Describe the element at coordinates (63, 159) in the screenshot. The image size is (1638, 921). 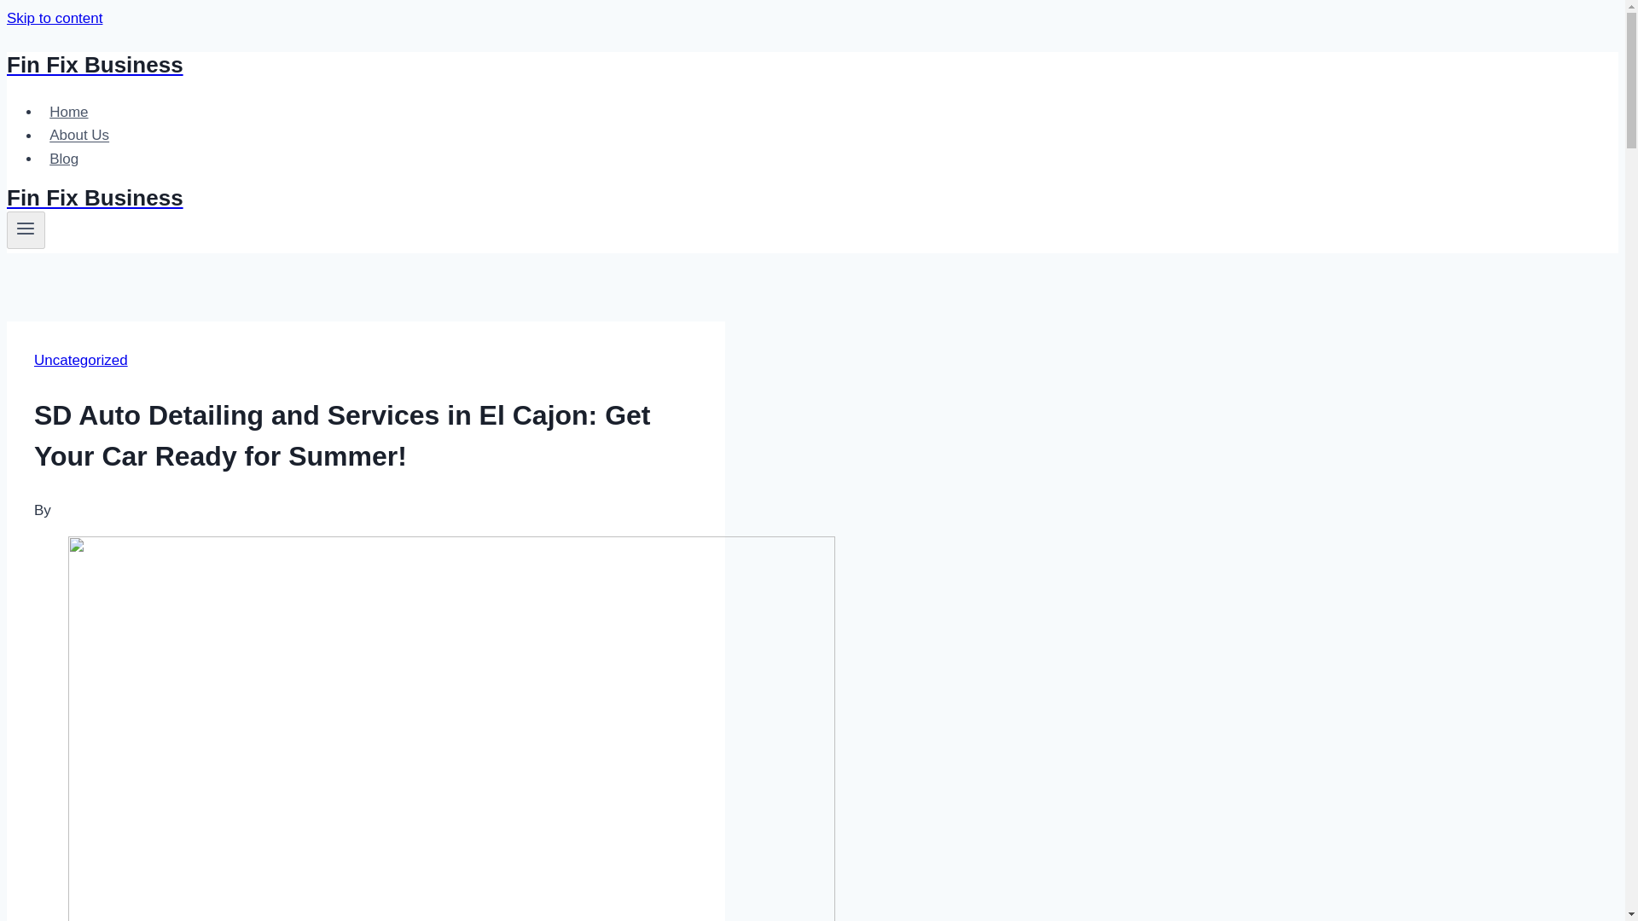
I see `Blog` at that location.